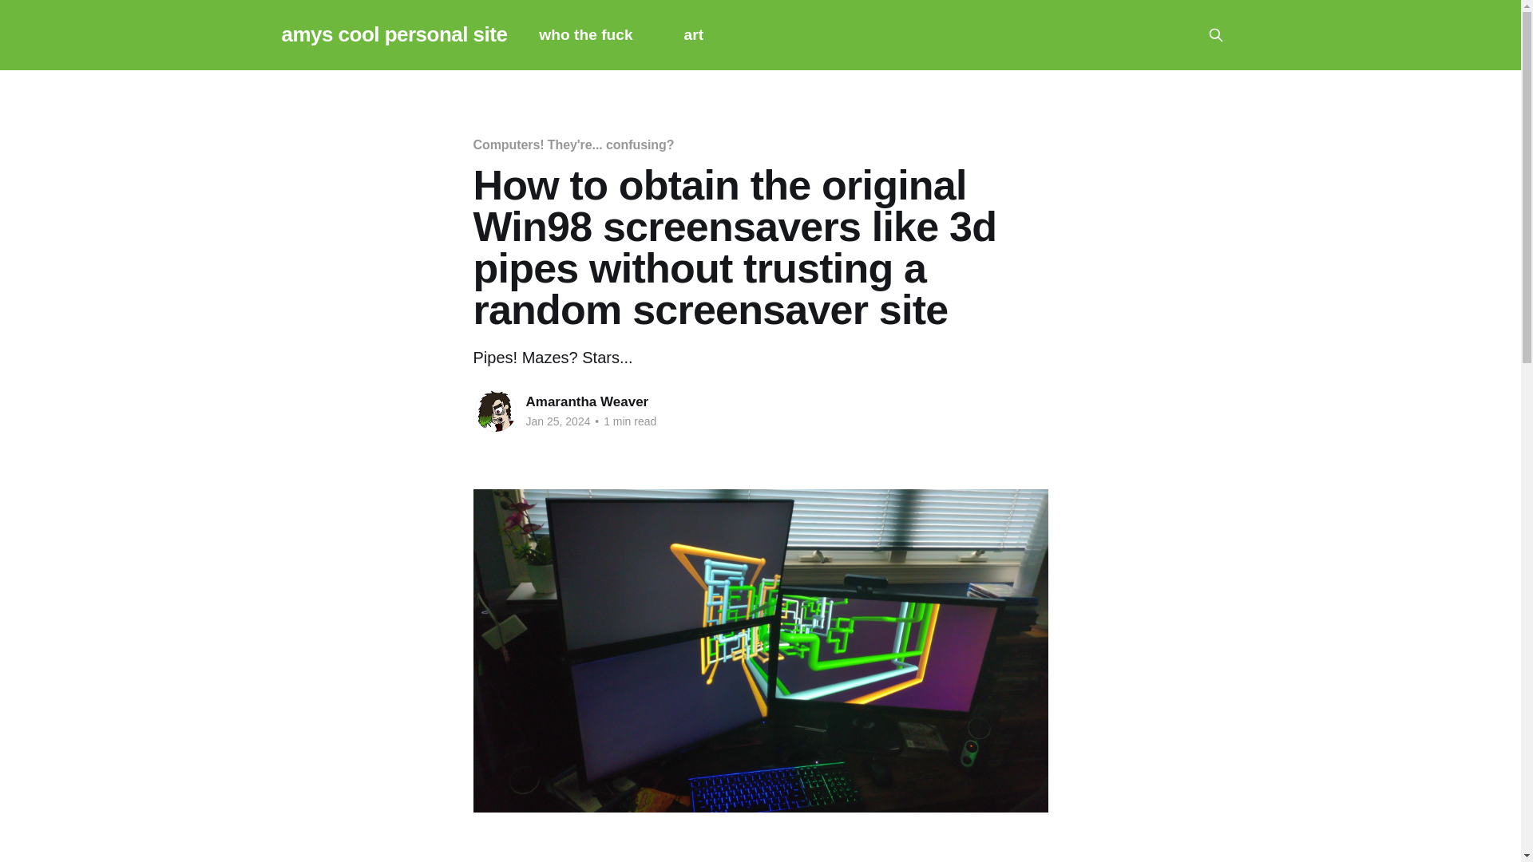 The height and width of the screenshot is (862, 1533). What do you see at coordinates (394, 35) in the screenshot?
I see `amys cool personal site` at bounding box center [394, 35].